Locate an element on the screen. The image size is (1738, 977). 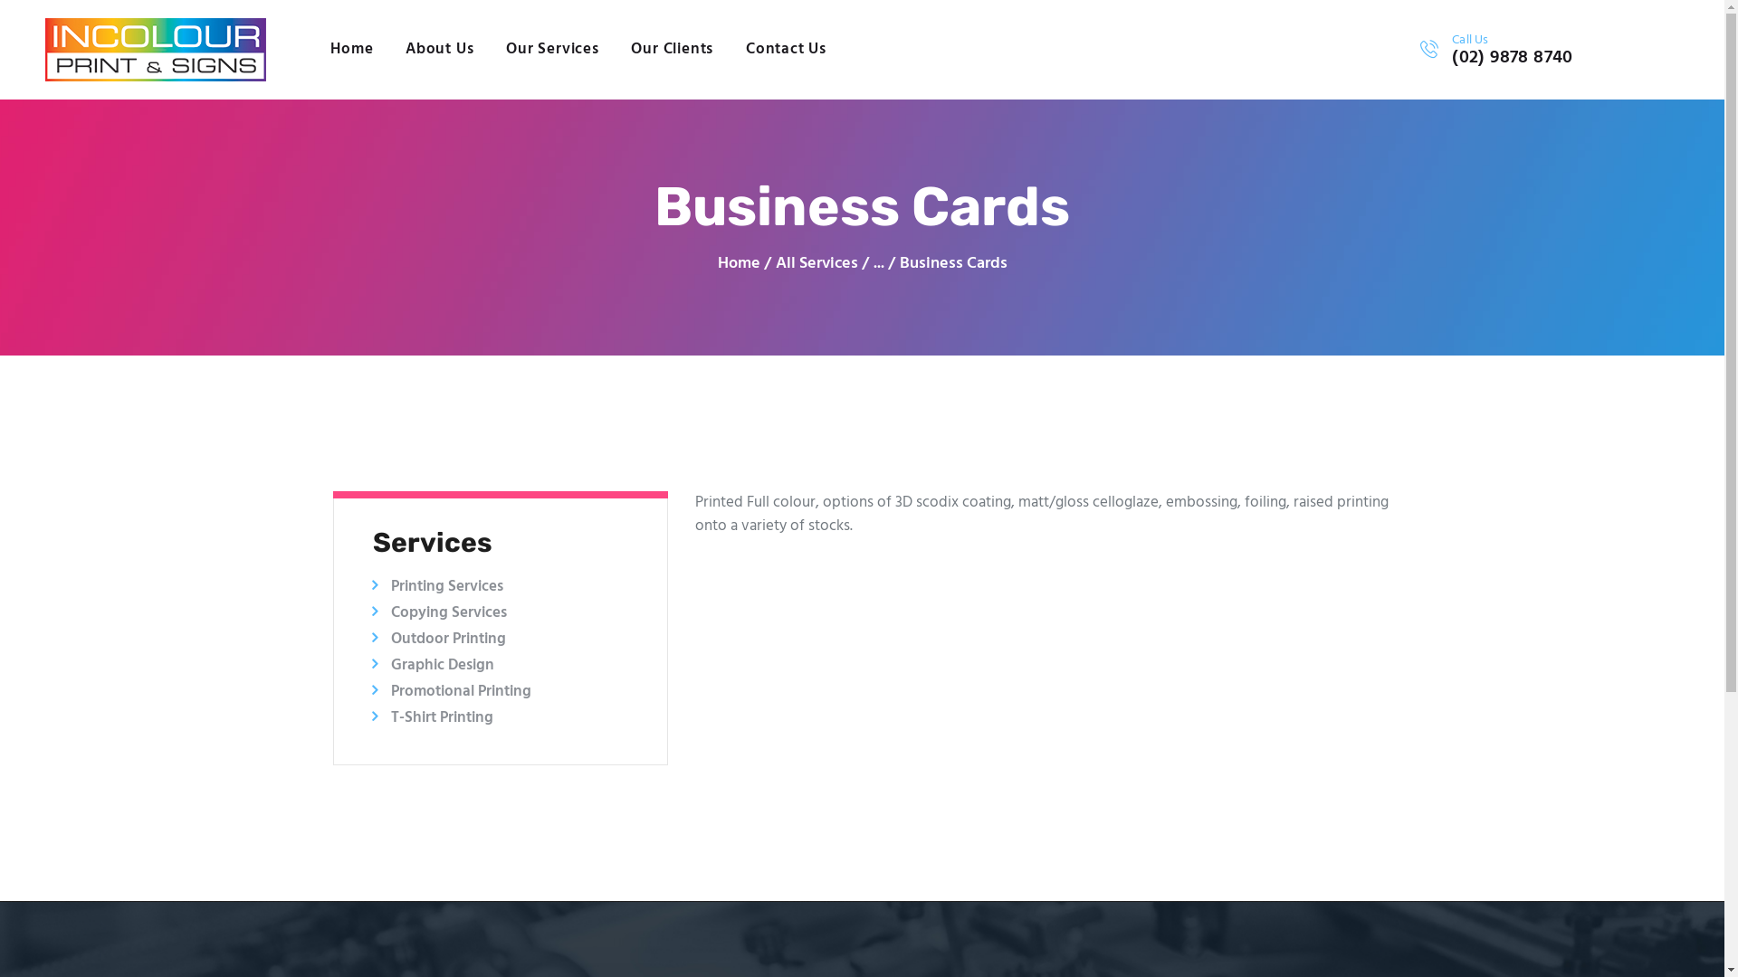
About Us is located at coordinates (440, 50).